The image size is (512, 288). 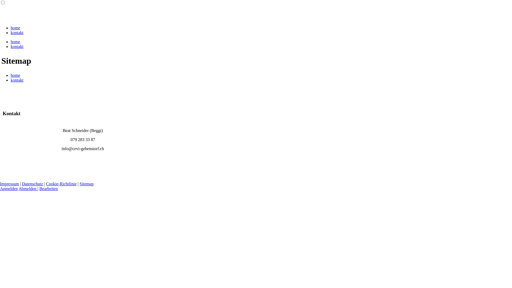 What do you see at coordinates (15, 28) in the screenshot?
I see `home` at bounding box center [15, 28].